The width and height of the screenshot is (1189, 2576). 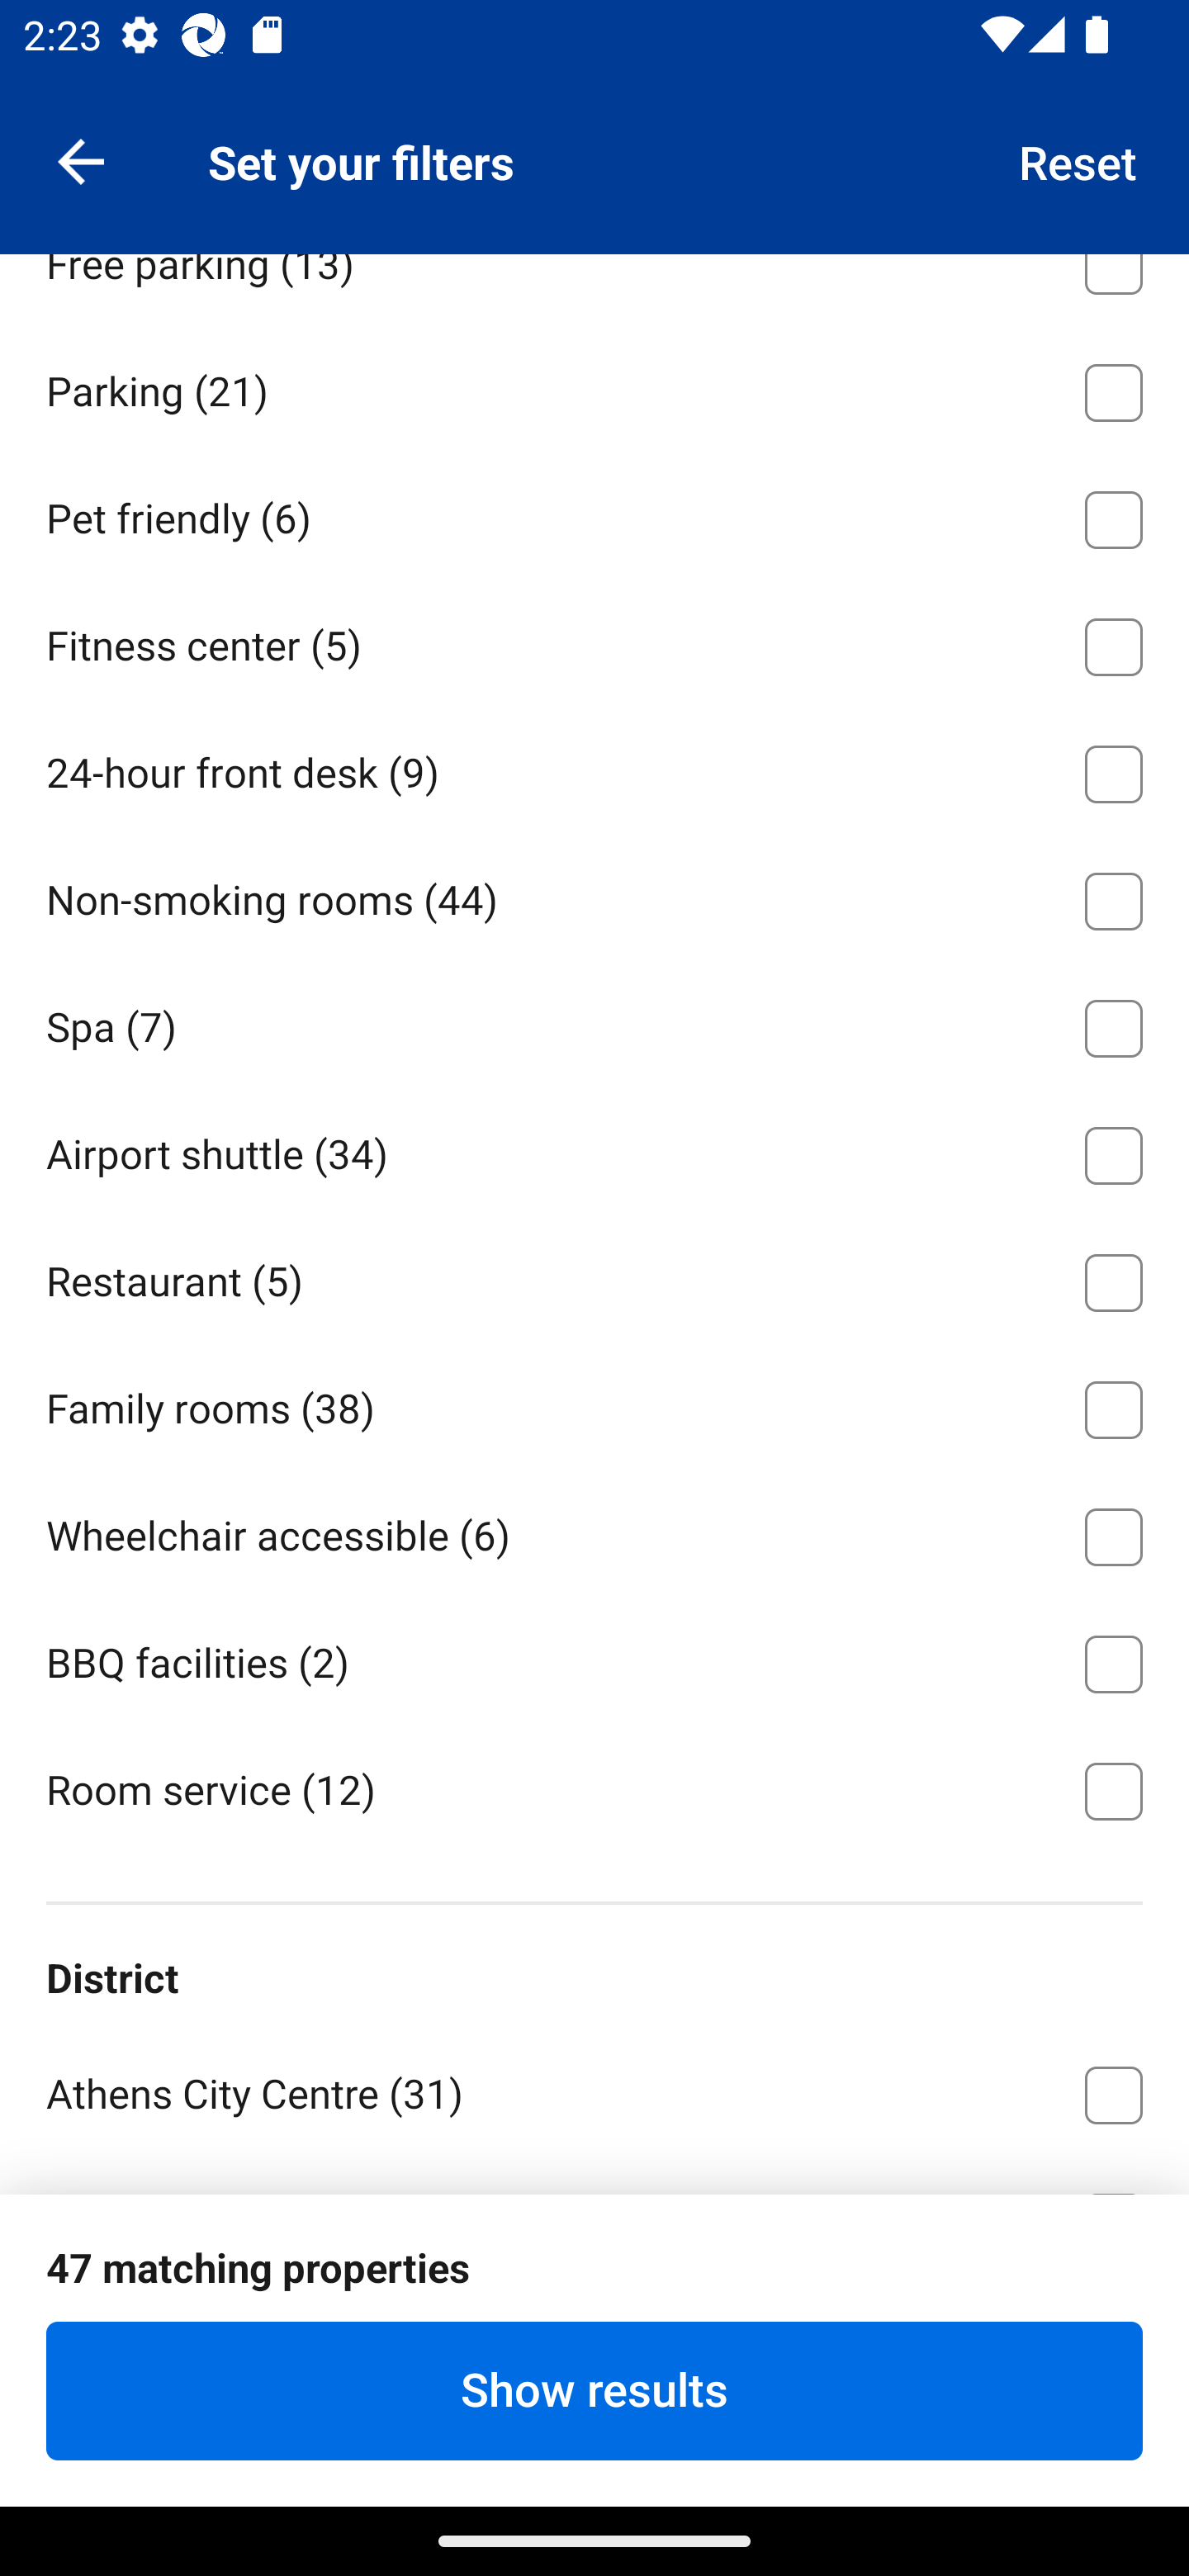 I want to click on Spa ⁦(7), so click(x=594, y=1022).